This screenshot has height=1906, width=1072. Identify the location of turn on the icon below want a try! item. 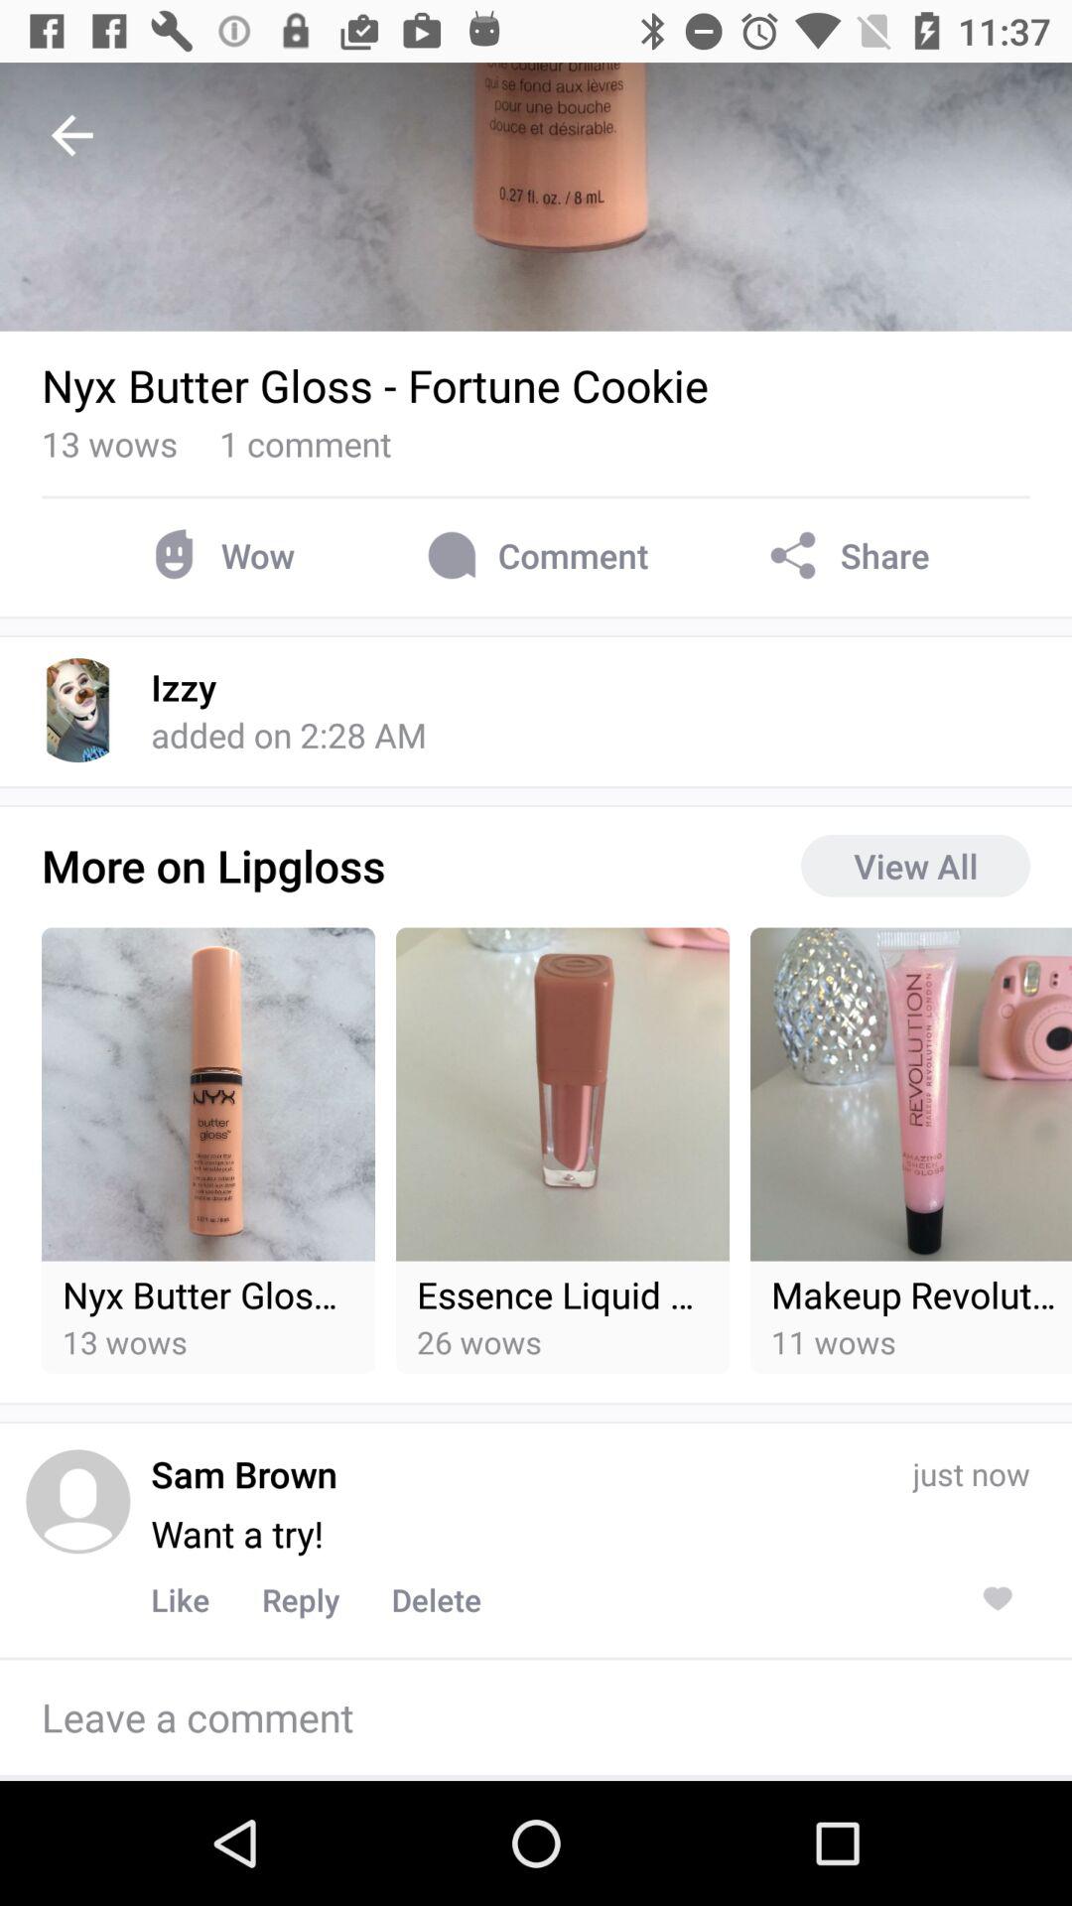
(300, 1599).